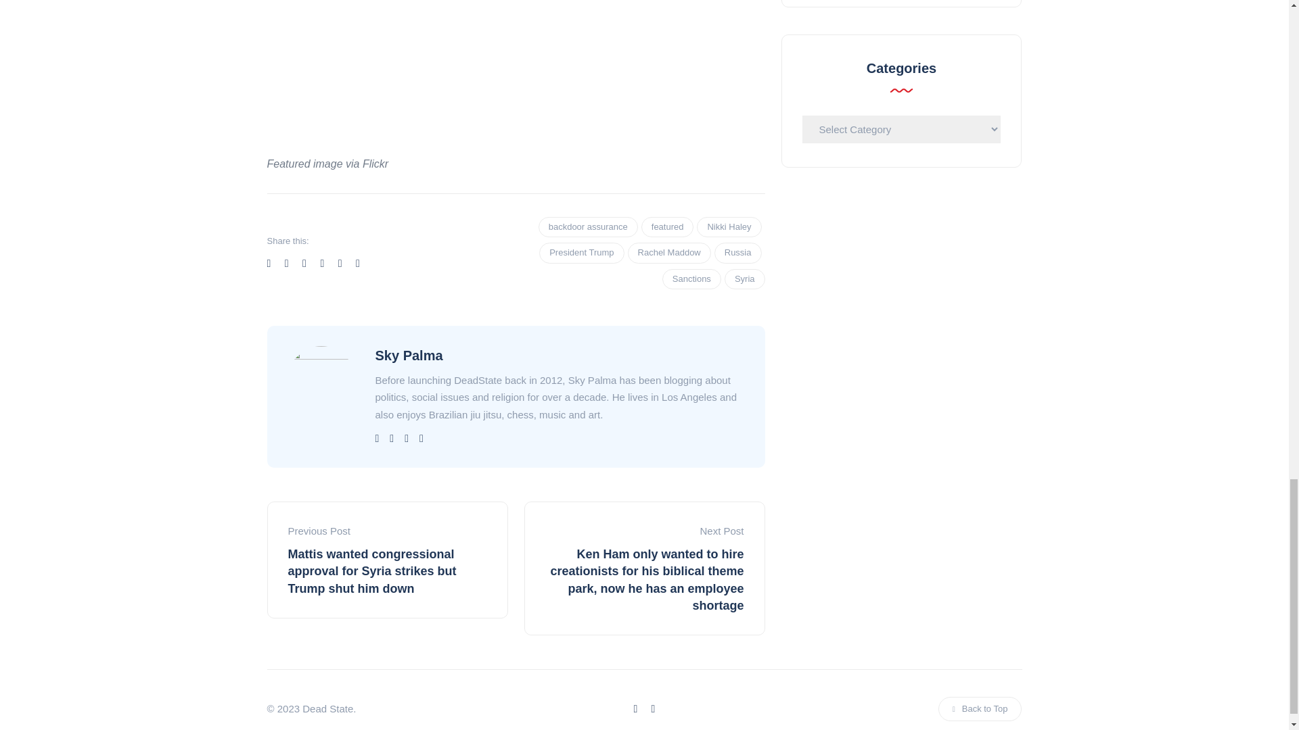  I want to click on featured, so click(667, 227).